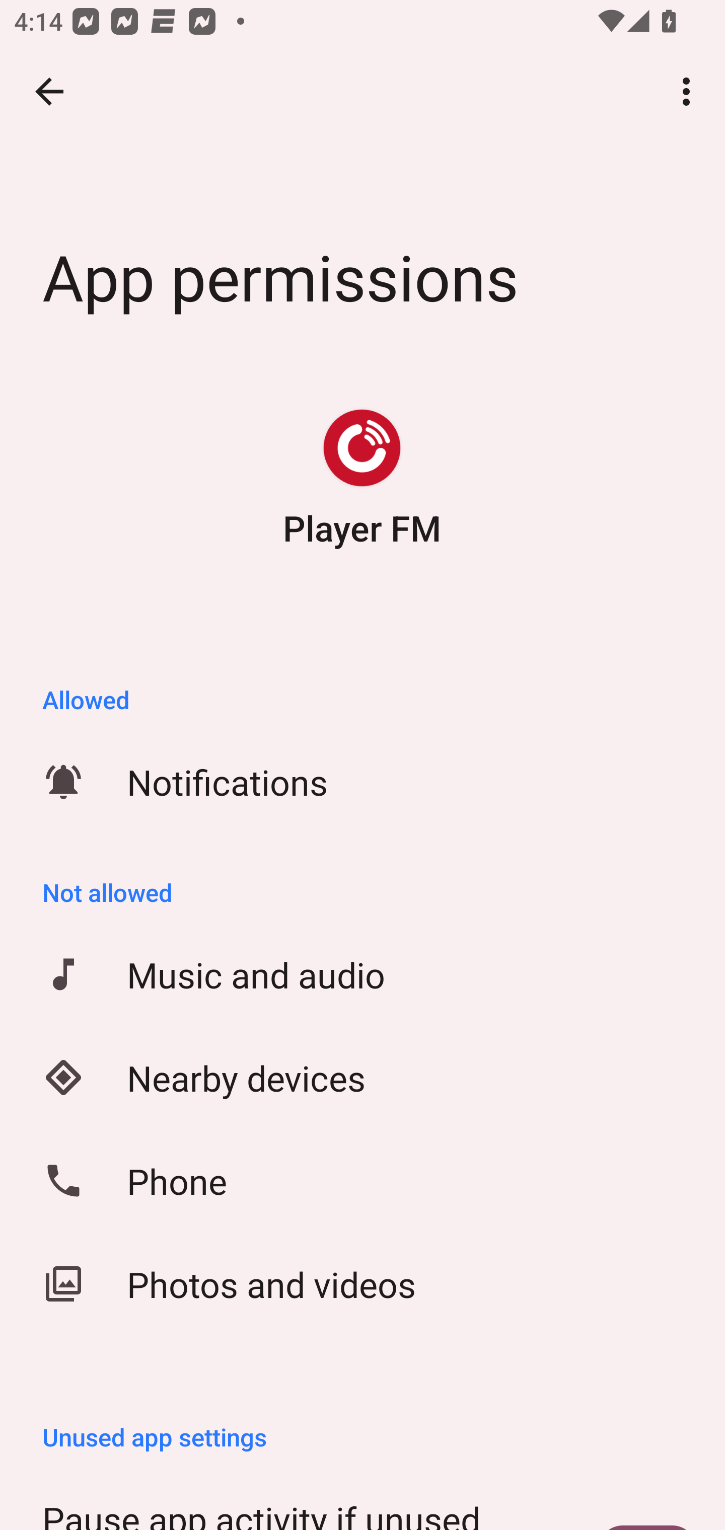 The image size is (725, 1530). Describe the element at coordinates (362, 782) in the screenshot. I see `Notifications` at that location.